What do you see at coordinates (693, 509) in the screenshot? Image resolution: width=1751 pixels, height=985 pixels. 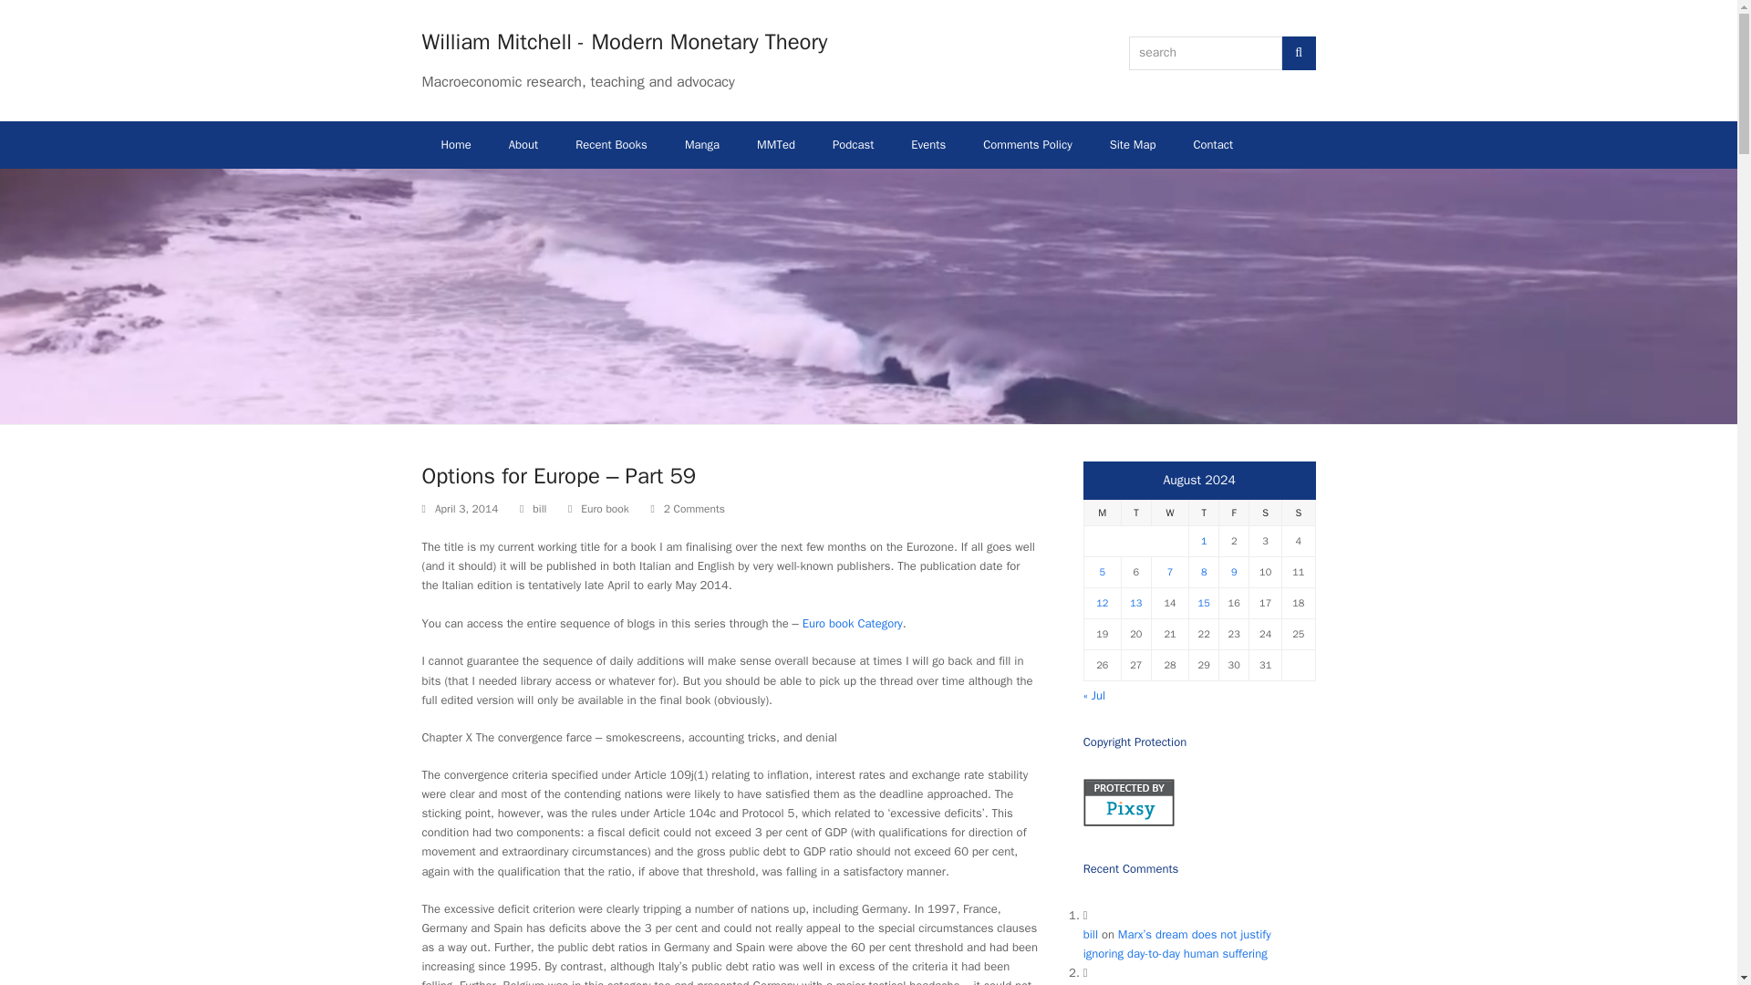 I see `2 Comments` at bounding box center [693, 509].